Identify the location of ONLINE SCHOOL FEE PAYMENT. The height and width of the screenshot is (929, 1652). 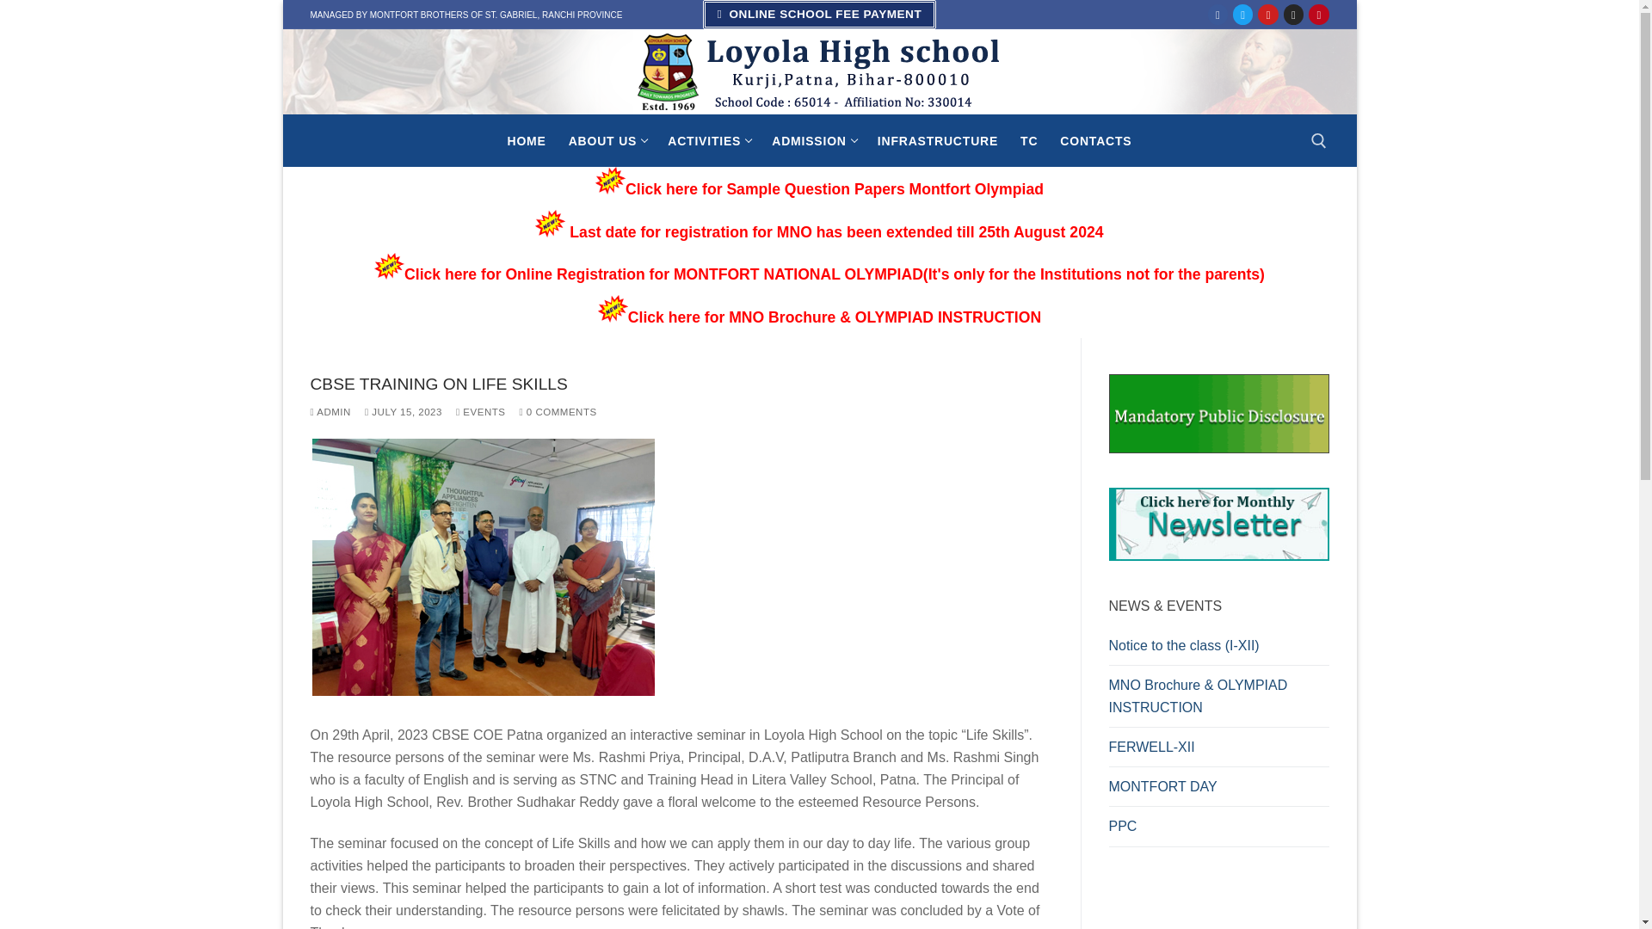
(819, 14).